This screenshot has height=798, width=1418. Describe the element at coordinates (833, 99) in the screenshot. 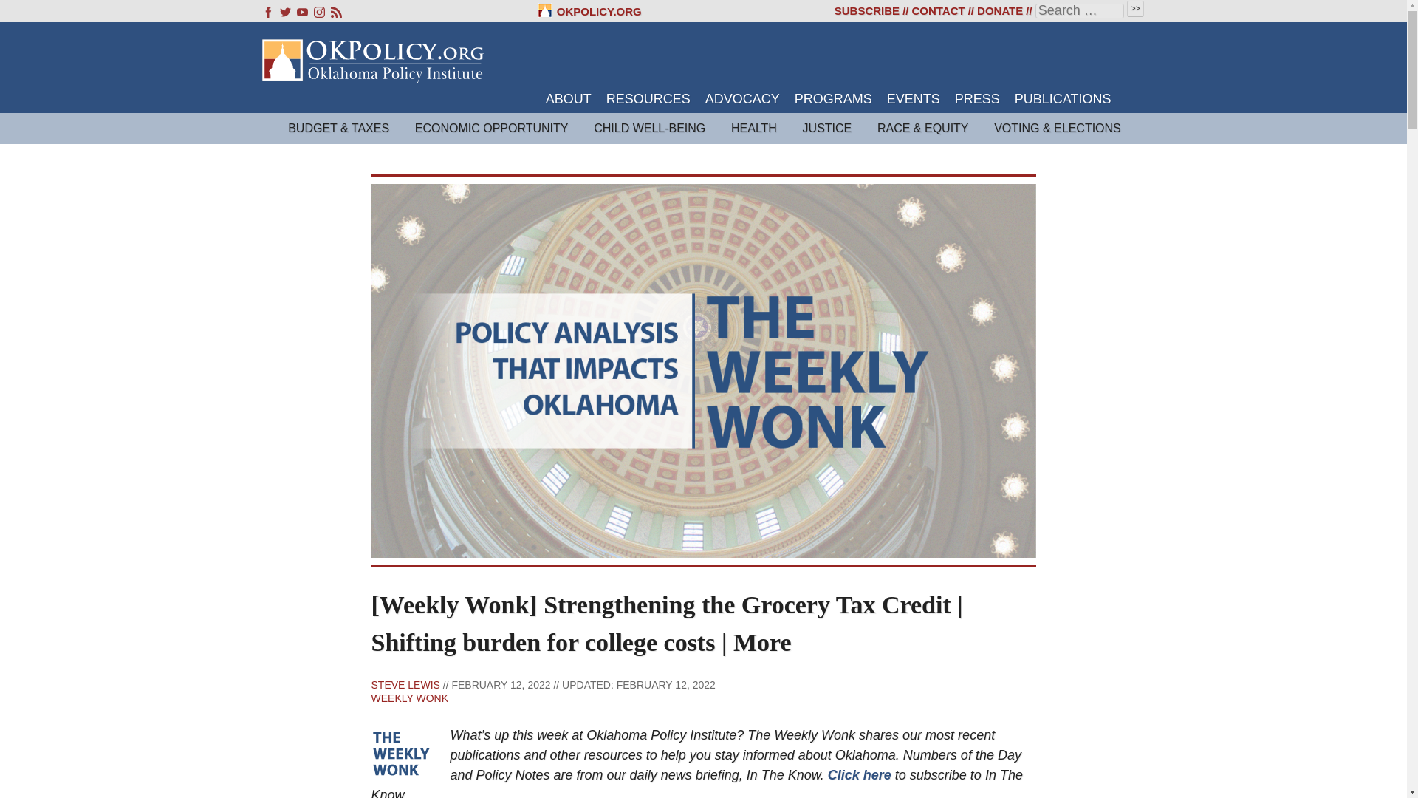

I see `PROGRAMS` at that location.